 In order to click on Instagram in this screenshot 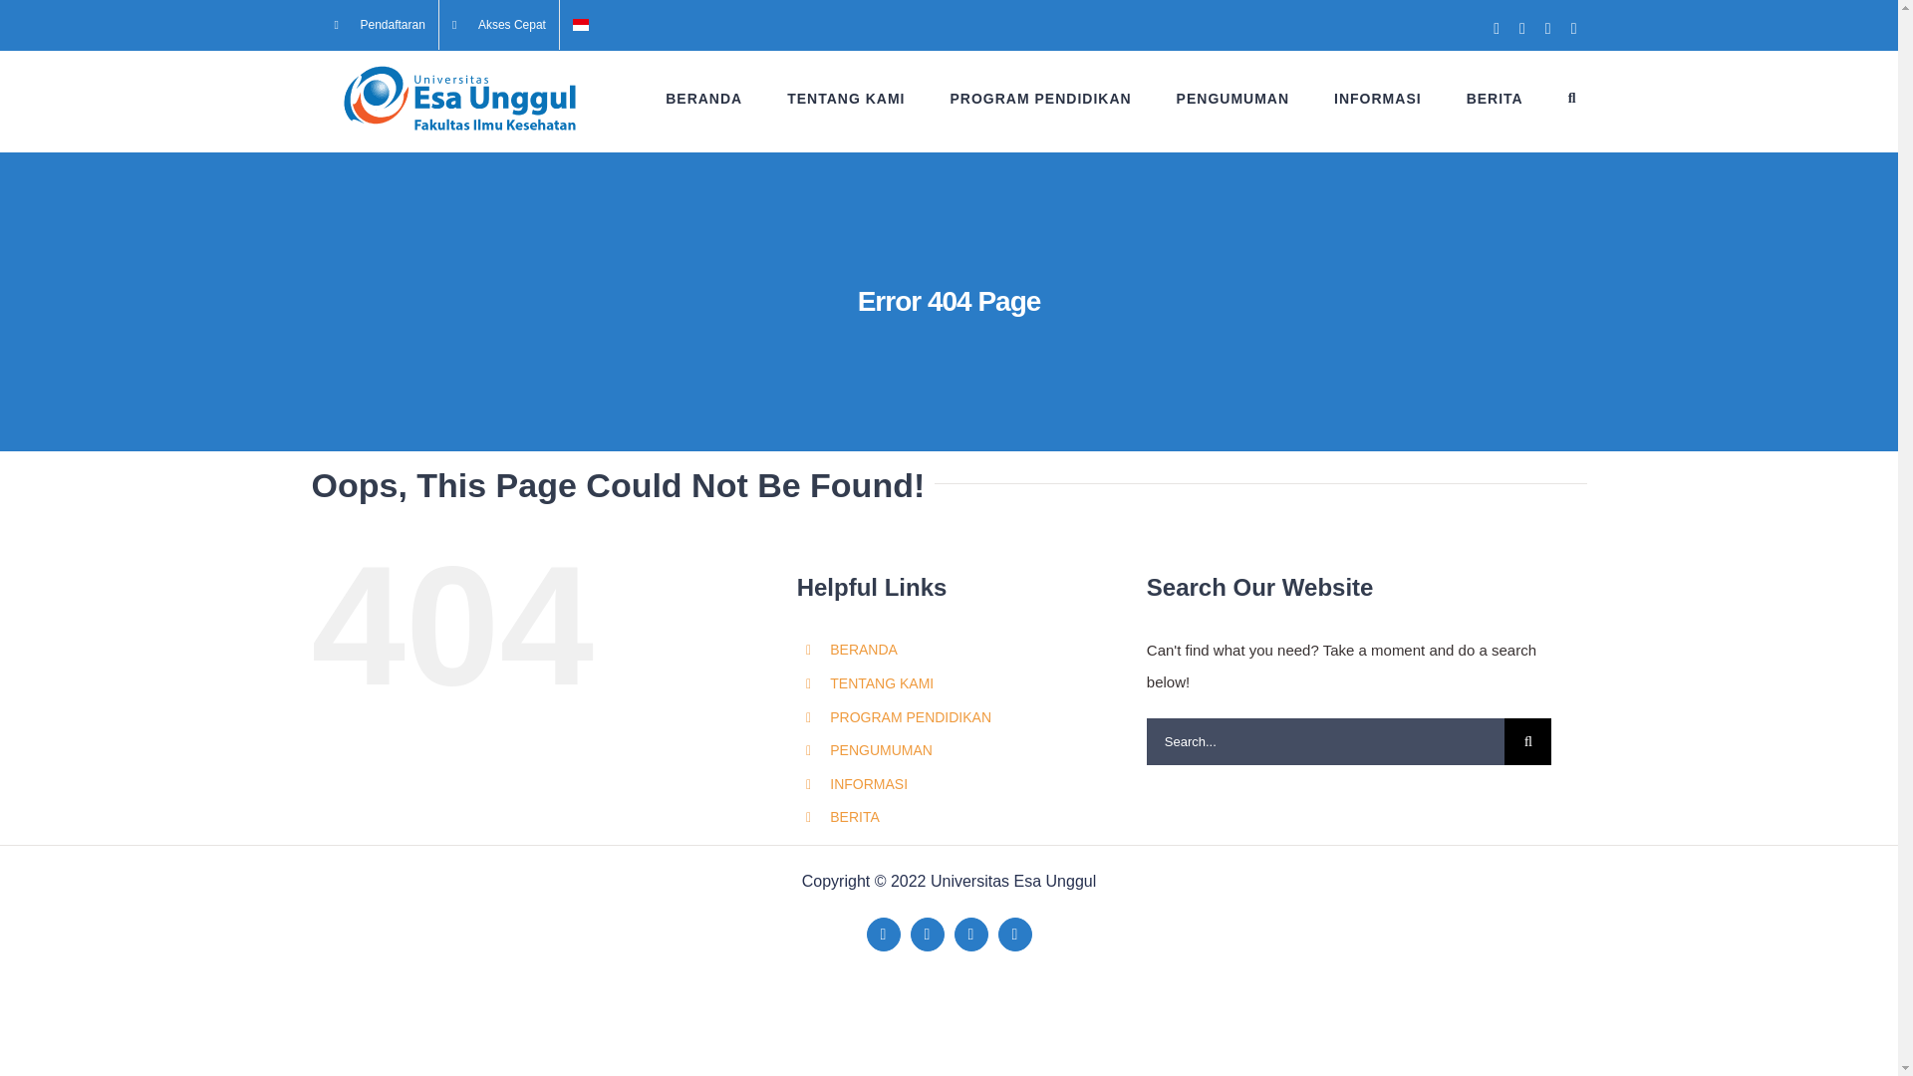, I will do `click(1015, 935)`.